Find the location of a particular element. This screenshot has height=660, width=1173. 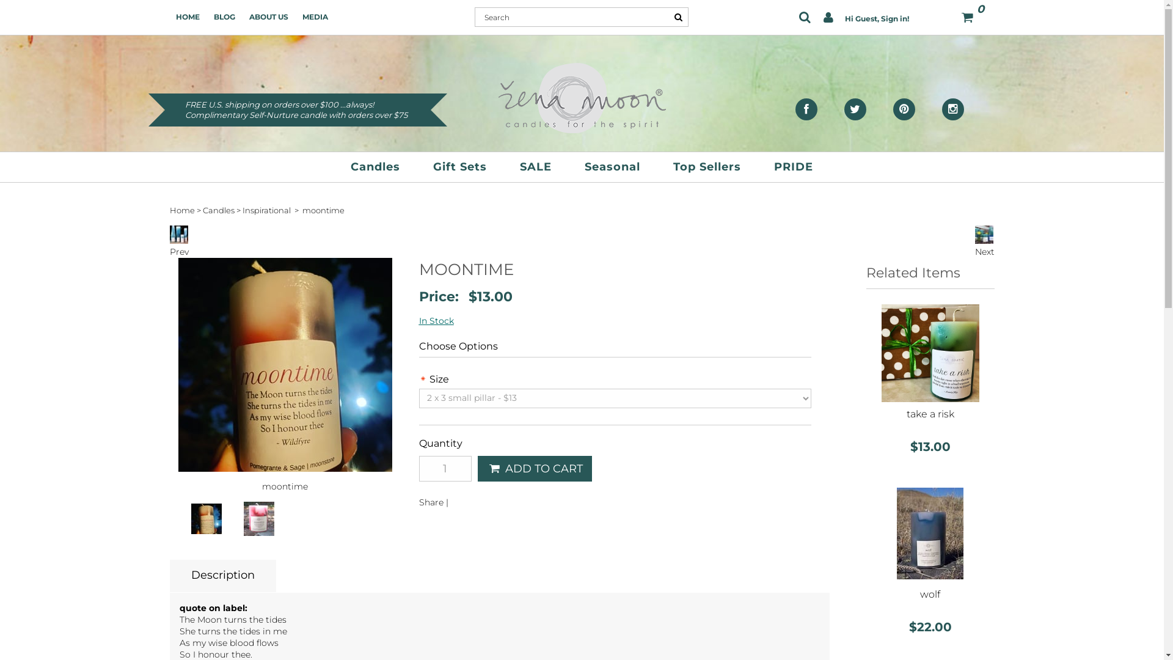

take a risk is located at coordinates (930, 414).